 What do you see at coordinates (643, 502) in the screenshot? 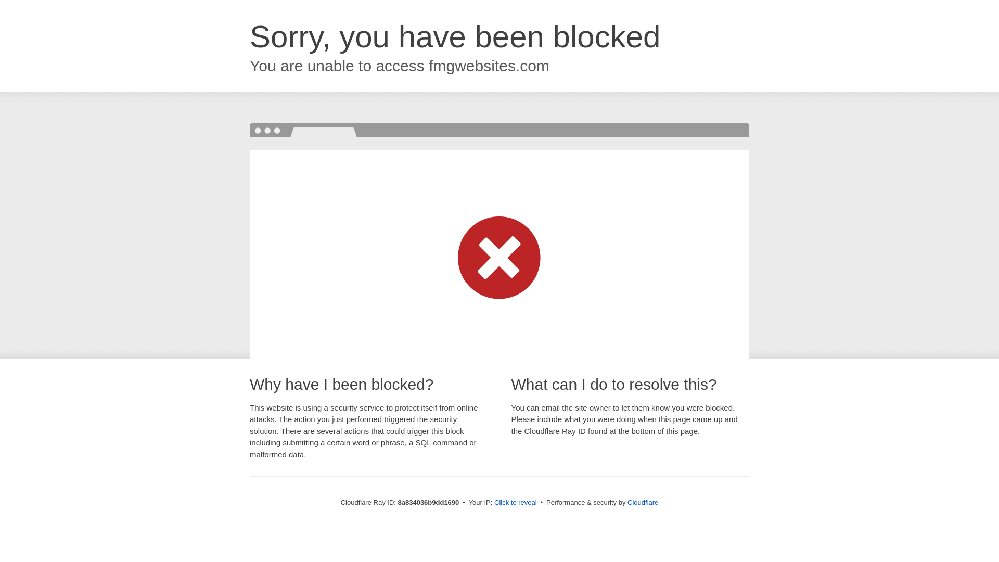
I see `Cloudflare` at bounding box center [643, 502].